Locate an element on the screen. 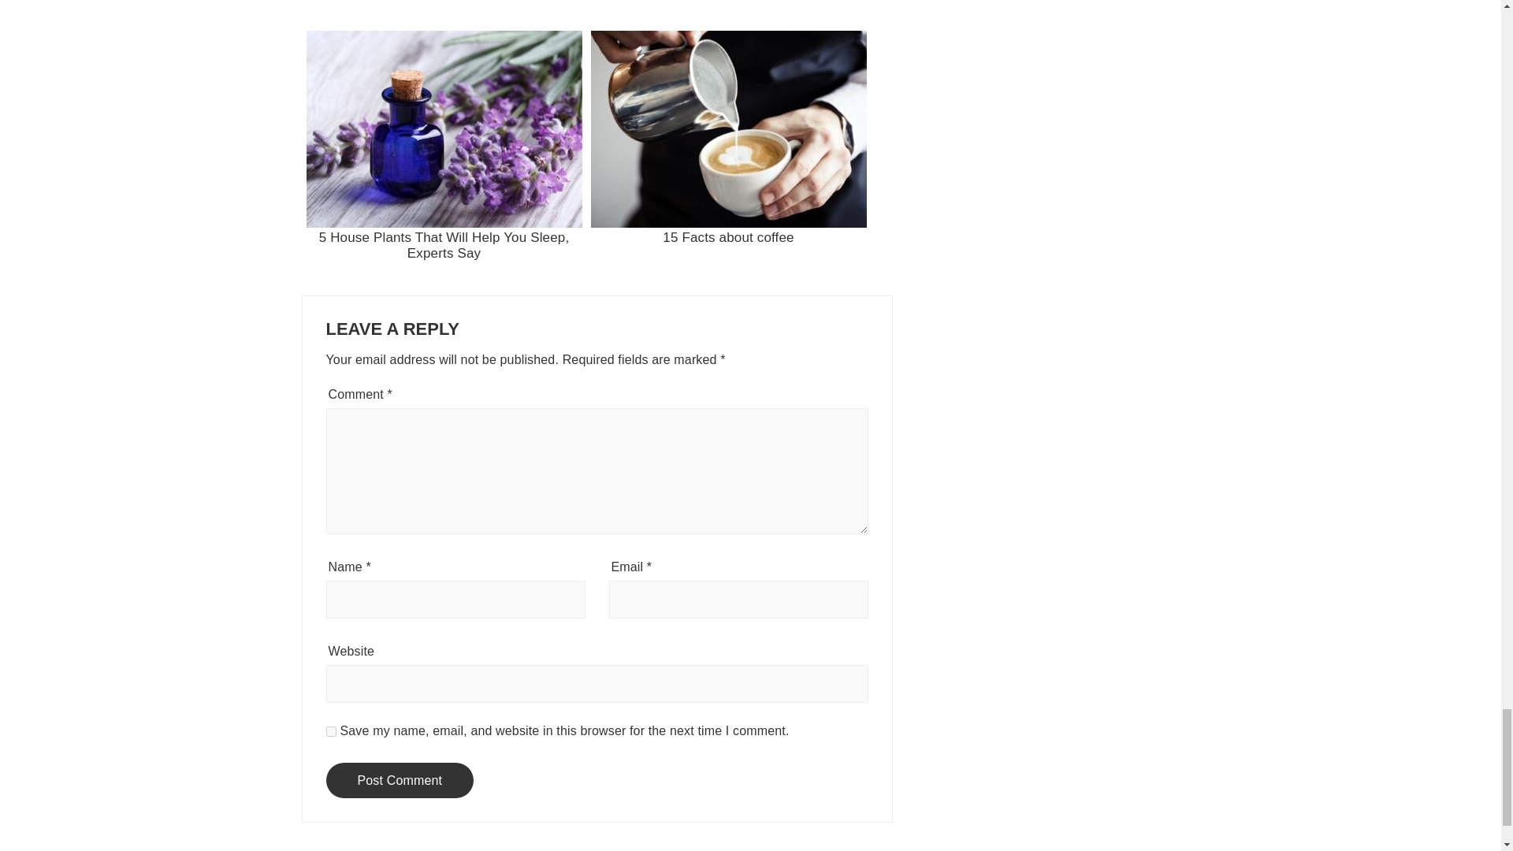 The width and height of the screenshot is (1513, 851). 7 Creepiest Places In The World is located at coordinates (444, 11).